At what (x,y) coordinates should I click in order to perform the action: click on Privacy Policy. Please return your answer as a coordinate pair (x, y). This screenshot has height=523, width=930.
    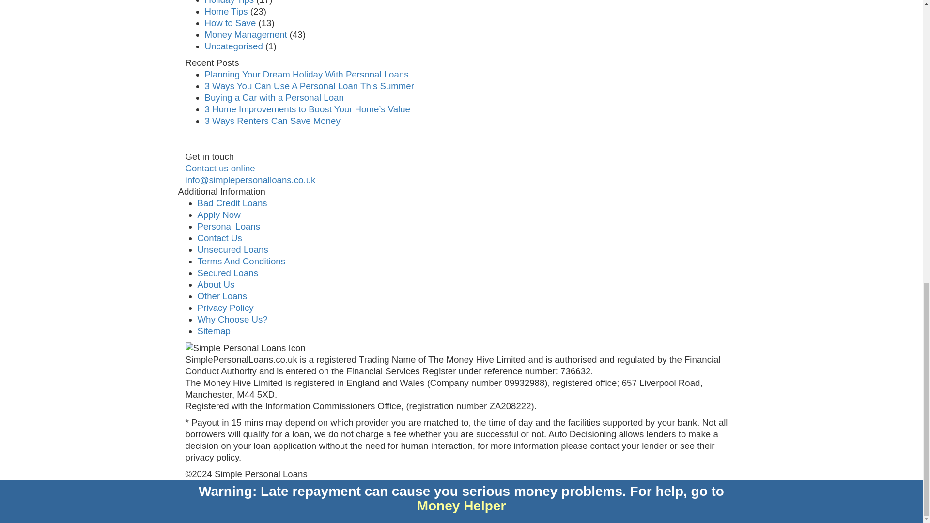
    Looking at the image, I should click on (226, 308).